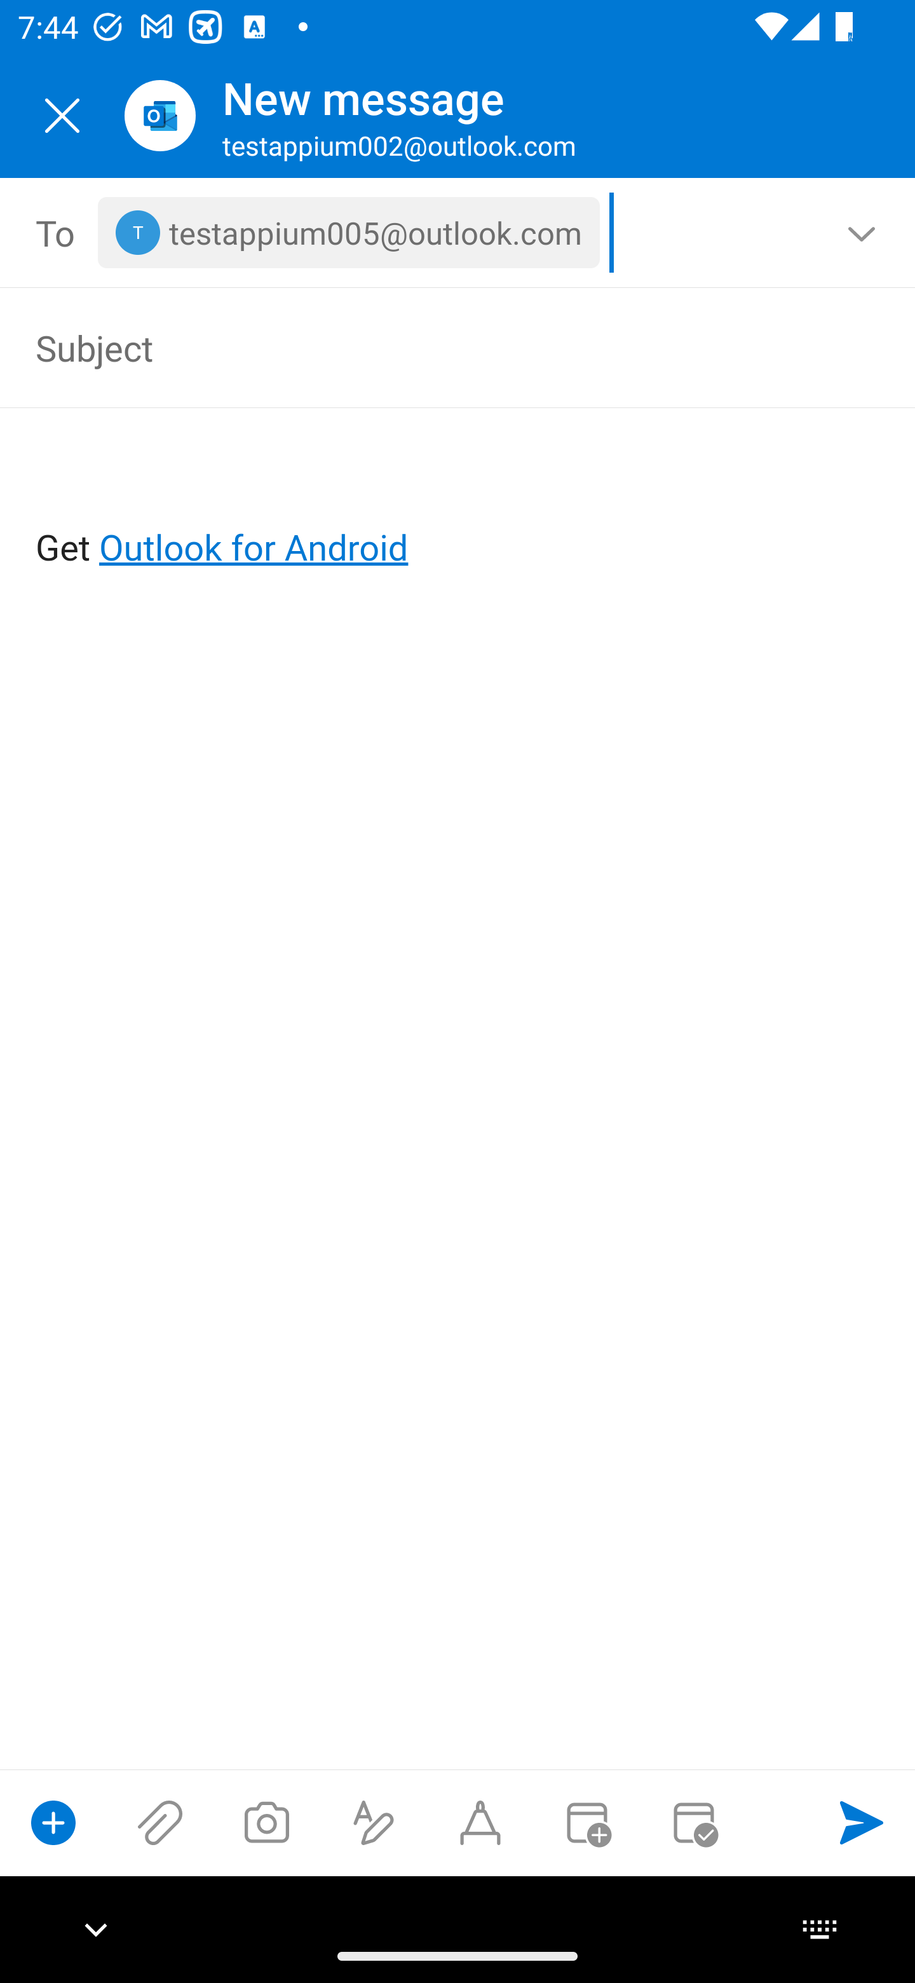  Describe the element at coordinates (862, 1822) in the screenshot. I see `Send` at that location.